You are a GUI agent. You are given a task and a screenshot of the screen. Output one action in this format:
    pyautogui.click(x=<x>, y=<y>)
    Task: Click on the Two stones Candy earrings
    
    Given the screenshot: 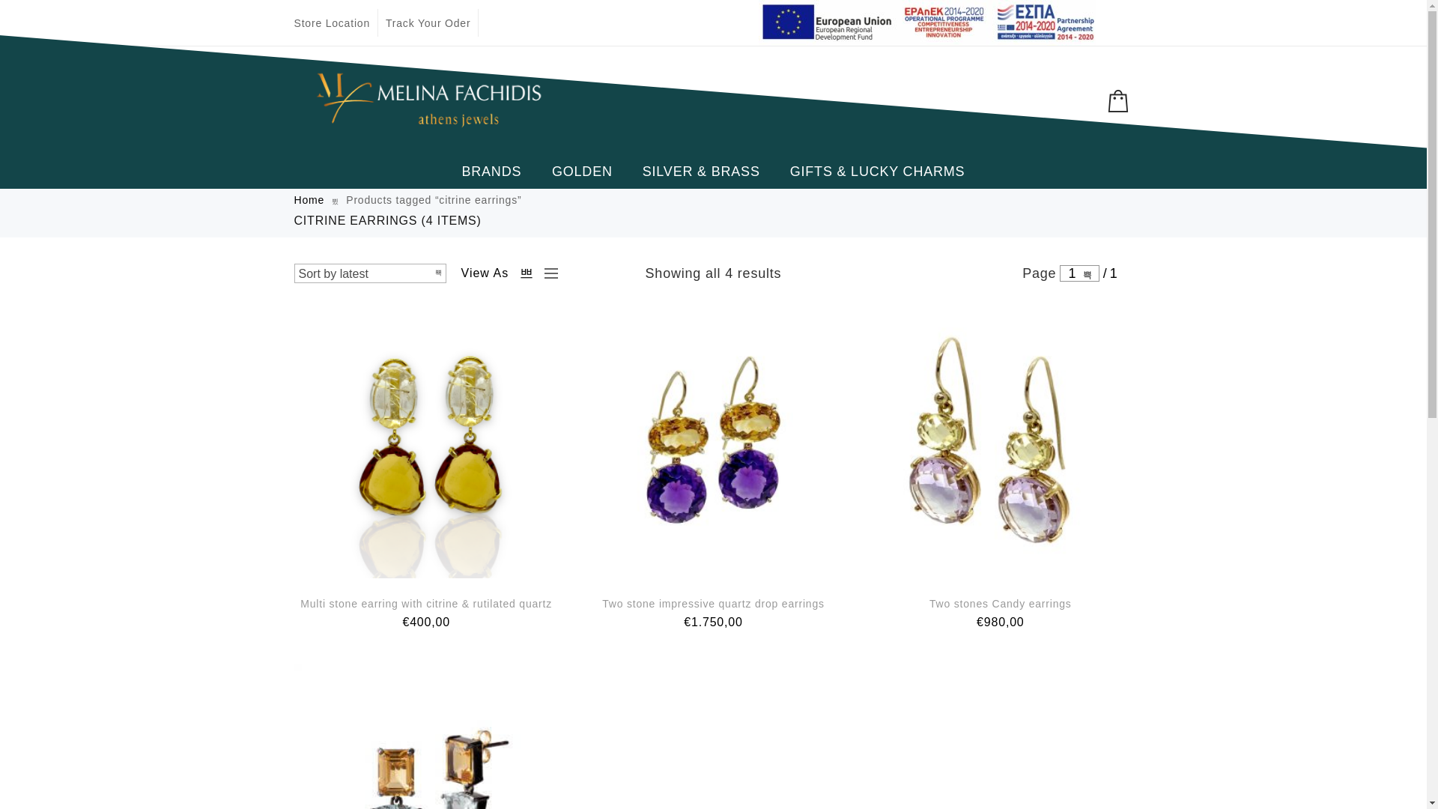 What is the action you would take?
    pyautogui.click(x=1000, y=604)
    